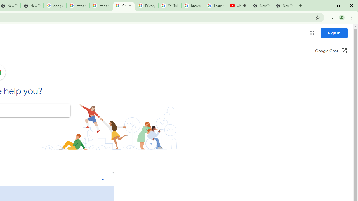 The height and width of the screenshot is (201, 358). I want to click on Browse Chrome as a guest - Computer - Google Chrome Help, so click(192, 6).